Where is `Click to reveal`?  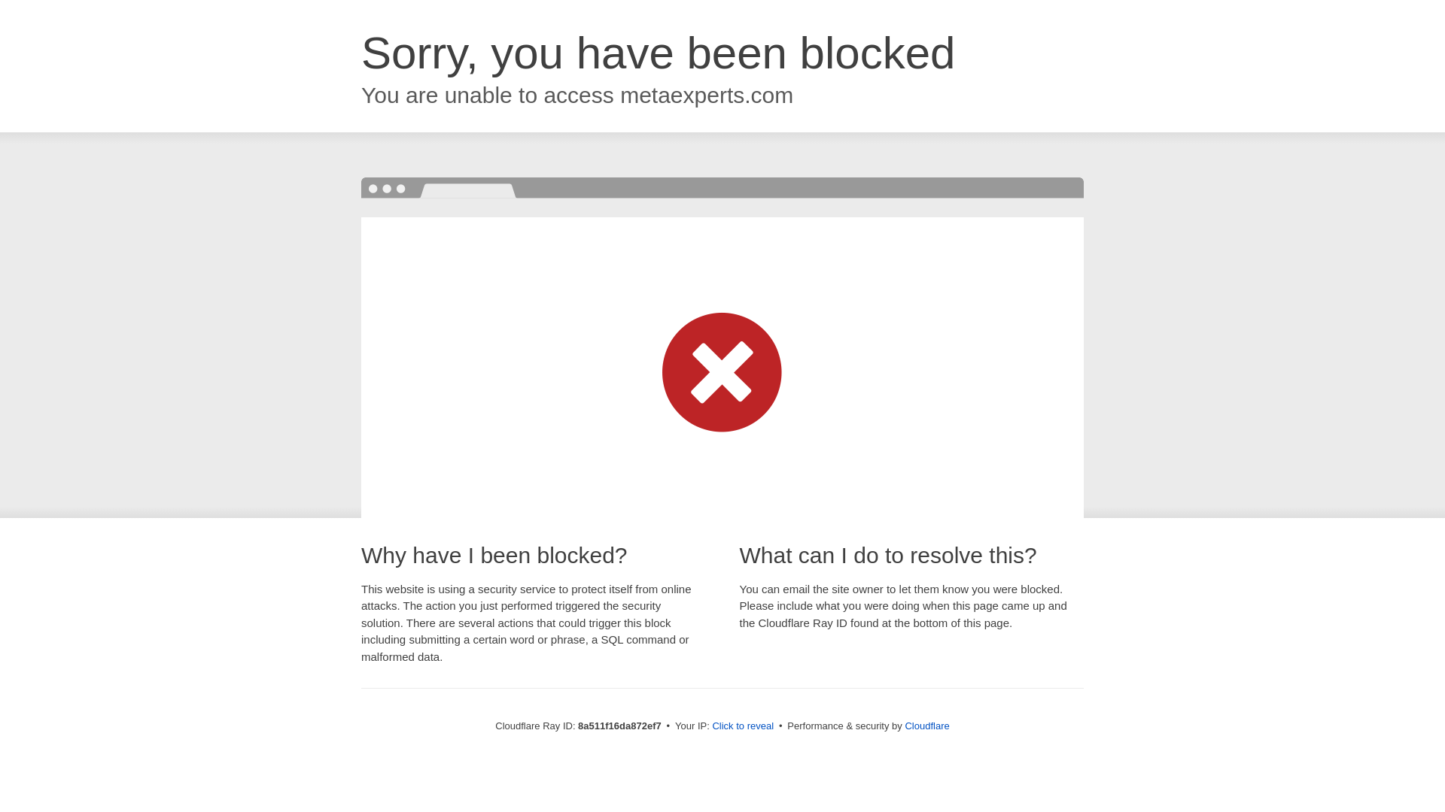 Click to reveal is located at coordinates (742, 726).